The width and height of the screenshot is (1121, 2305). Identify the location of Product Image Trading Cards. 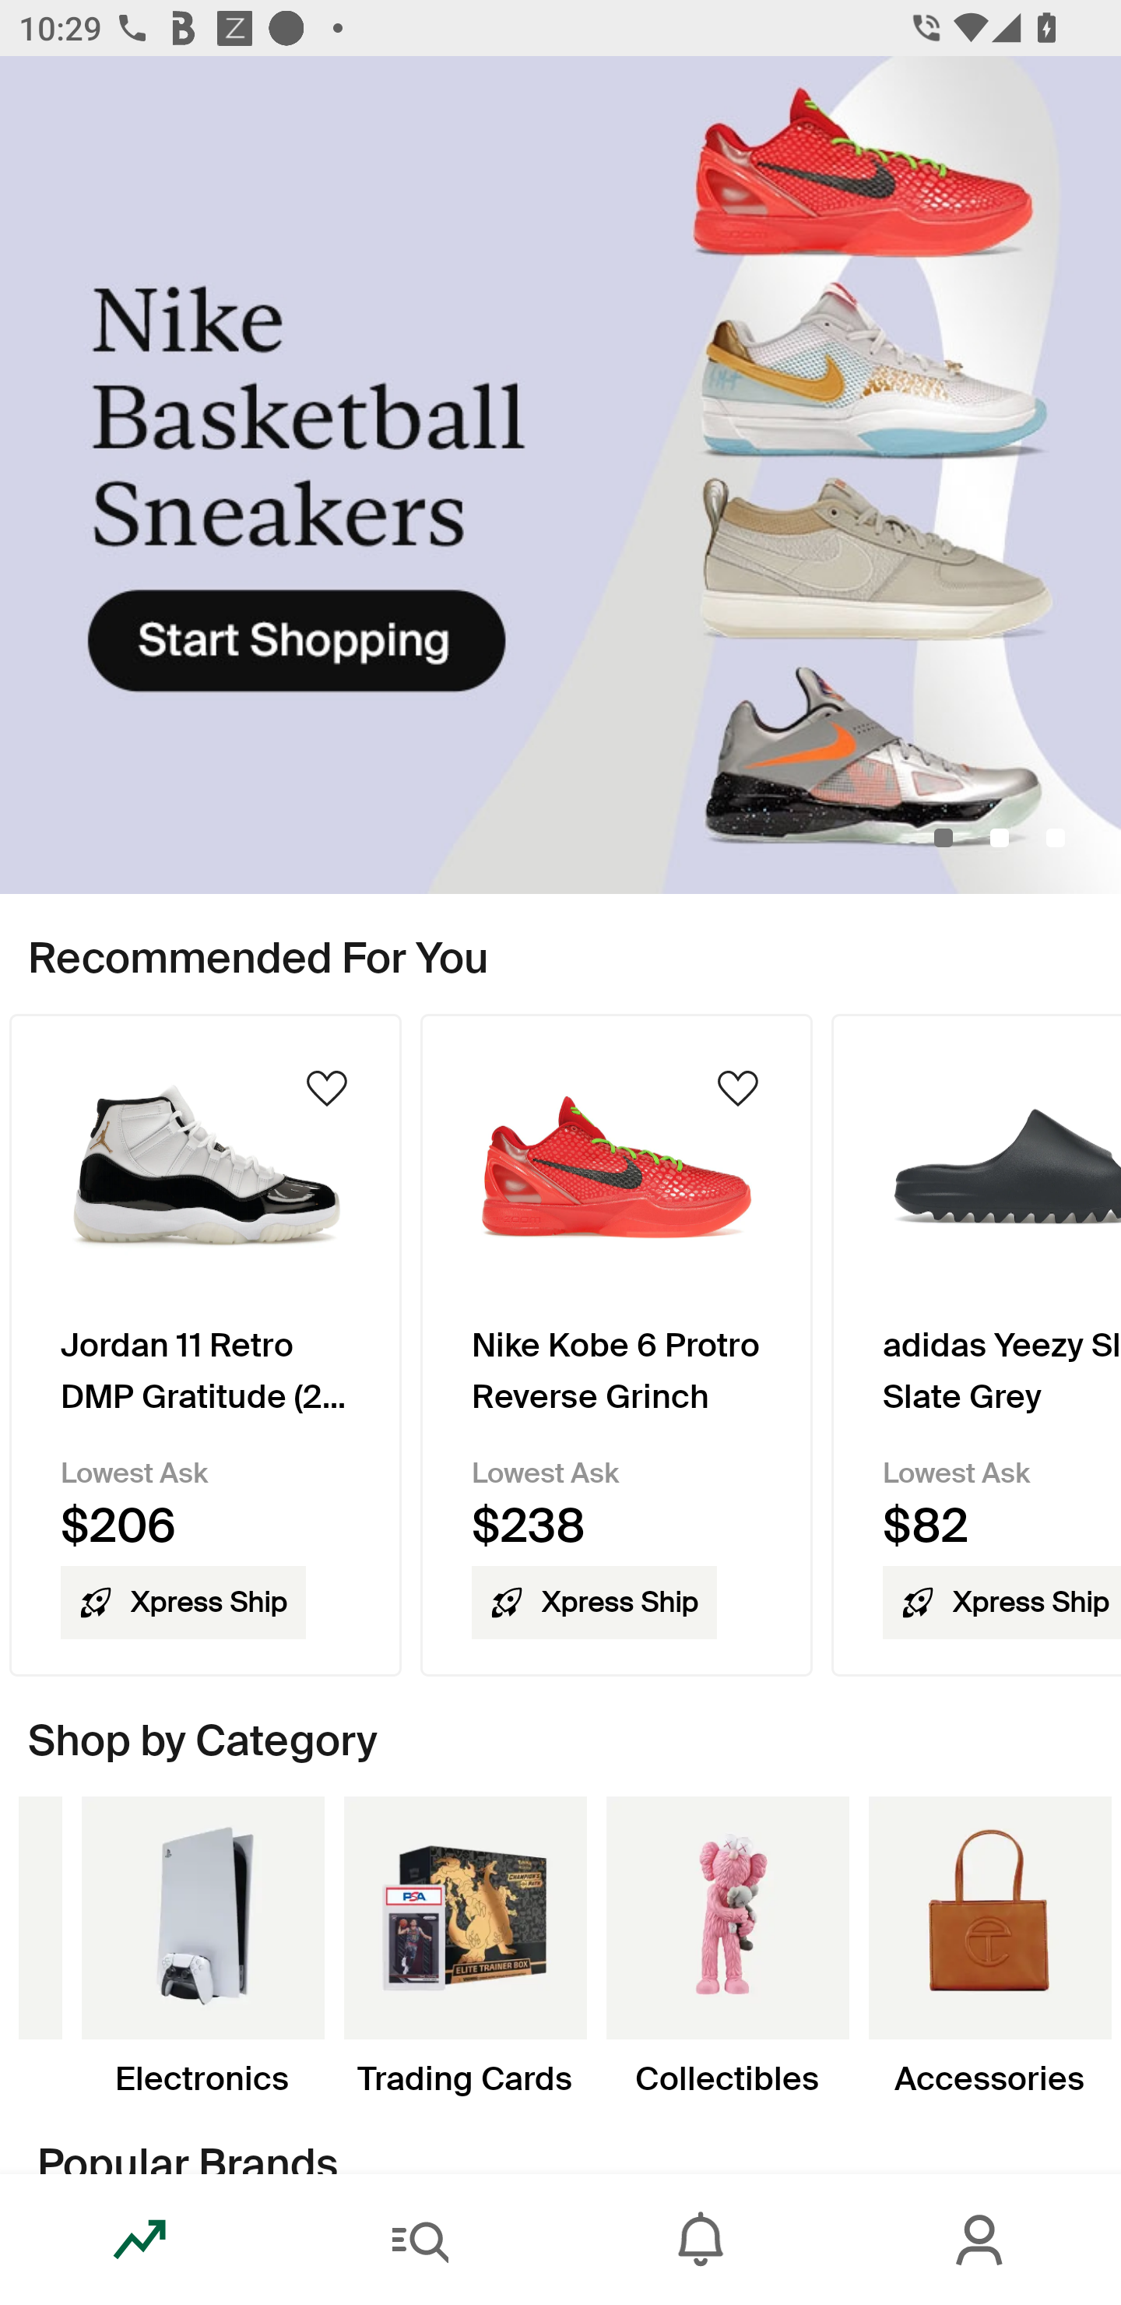
(465, 1947).